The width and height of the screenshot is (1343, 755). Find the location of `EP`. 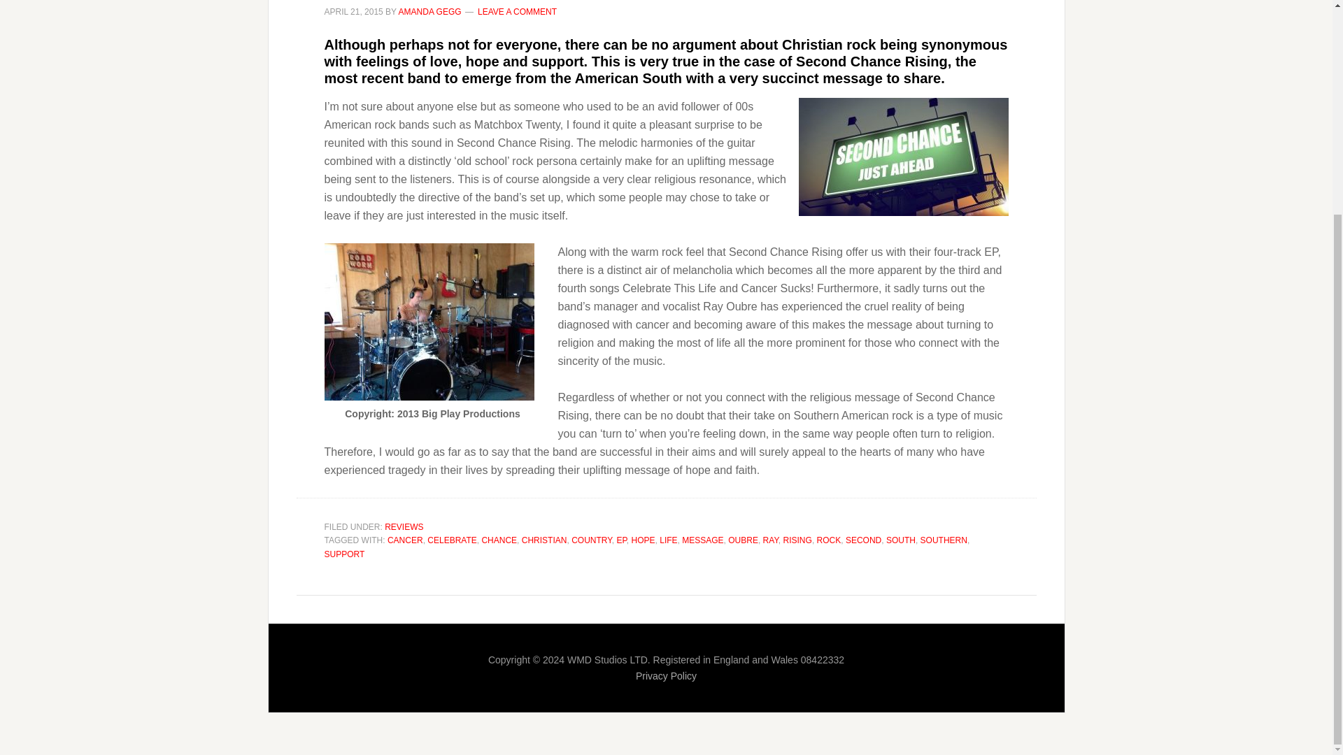

EP is located at coordinates (621, 540).